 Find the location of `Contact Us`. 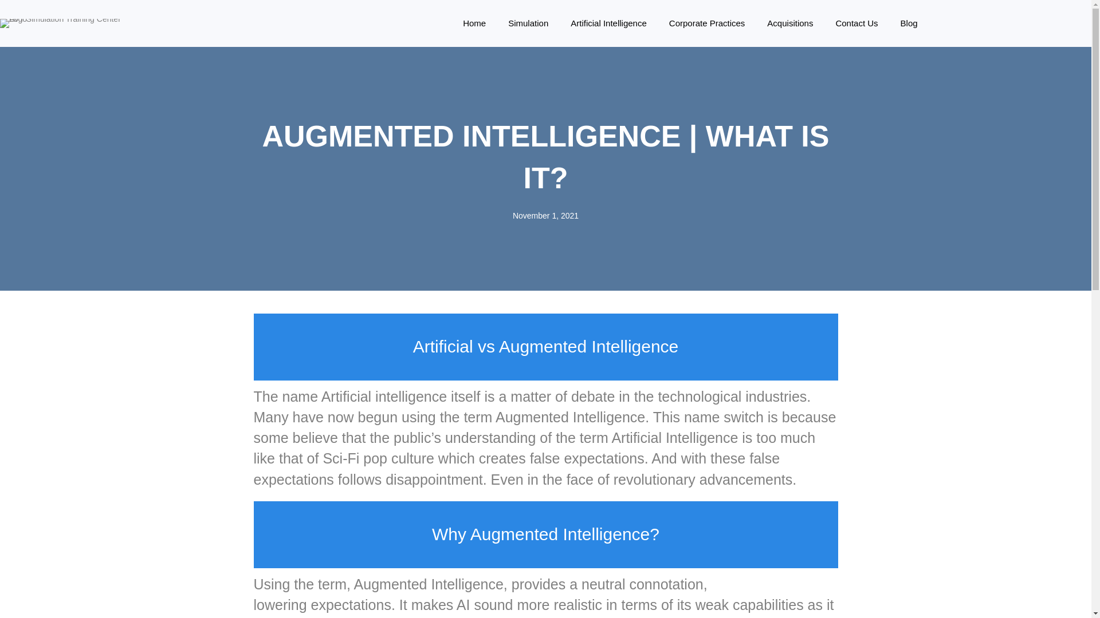

Contact Us is located at coordinates (857, 23).